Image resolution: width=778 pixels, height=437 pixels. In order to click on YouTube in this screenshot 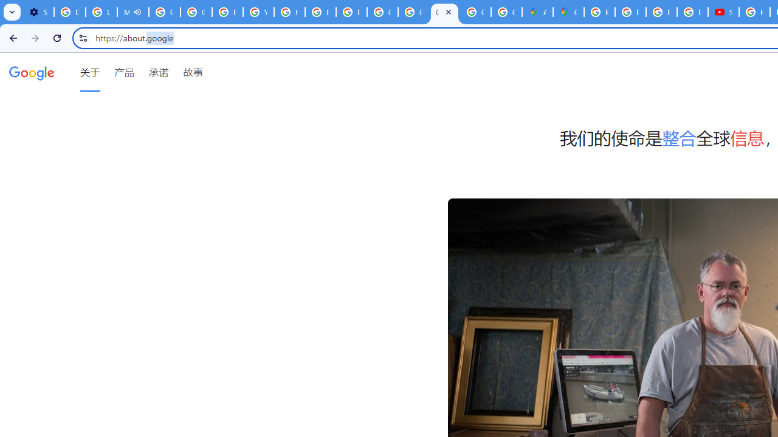, I will do `click(258, 12)`.